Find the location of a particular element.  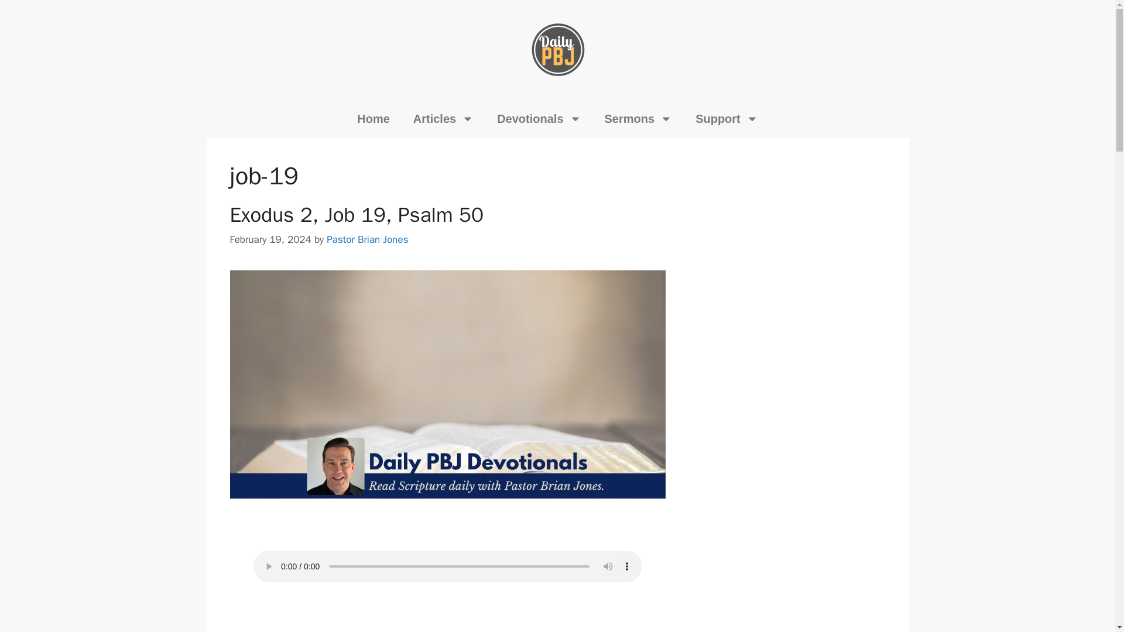

Sermons is located at coordinates (639, 118).